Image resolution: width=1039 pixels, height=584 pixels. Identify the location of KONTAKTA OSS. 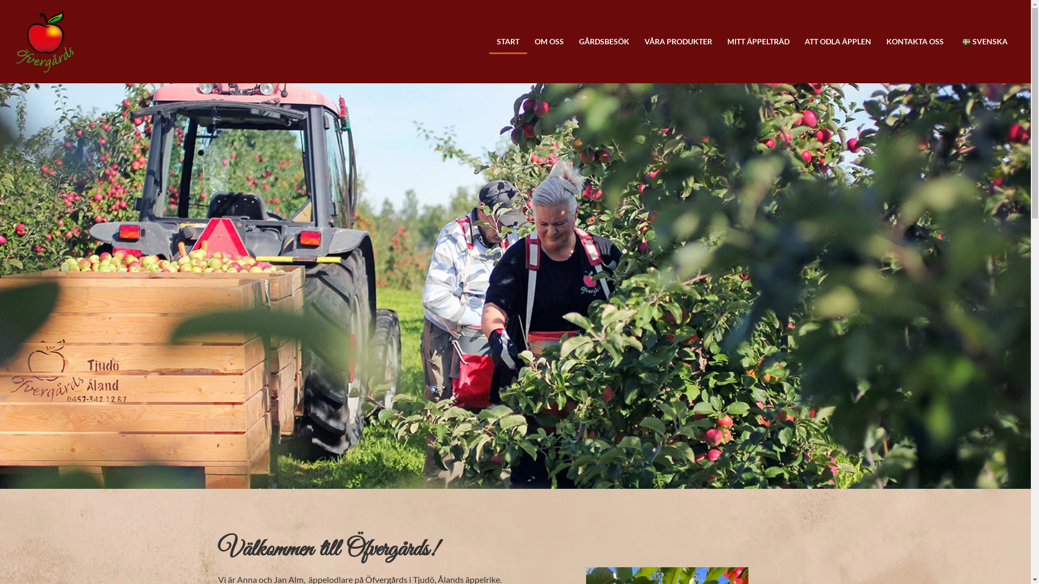
(915, 42).